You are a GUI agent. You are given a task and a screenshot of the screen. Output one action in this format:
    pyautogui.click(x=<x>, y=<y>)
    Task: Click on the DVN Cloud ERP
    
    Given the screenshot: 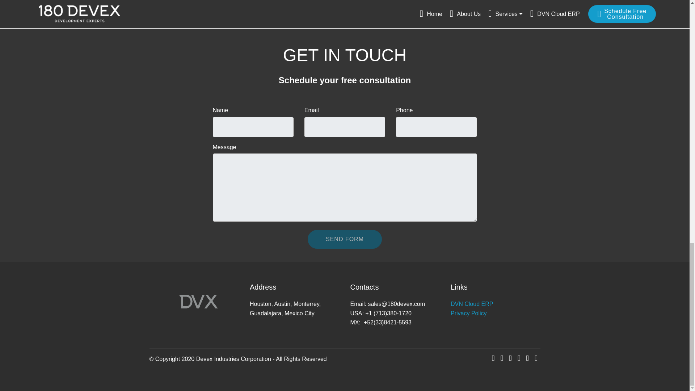 What is the action you would take?
    pyautogui.click(x=471, y=303)
    